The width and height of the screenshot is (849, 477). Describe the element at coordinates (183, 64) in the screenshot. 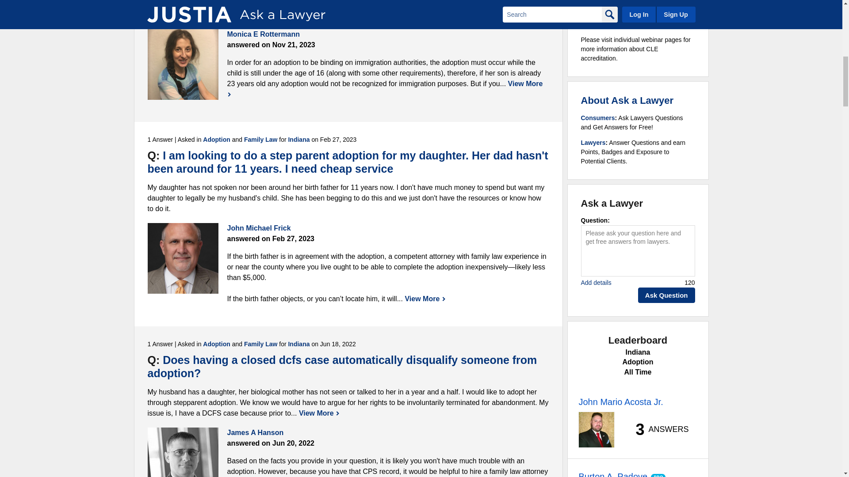

I see `Monica E Rottermann` at that location.